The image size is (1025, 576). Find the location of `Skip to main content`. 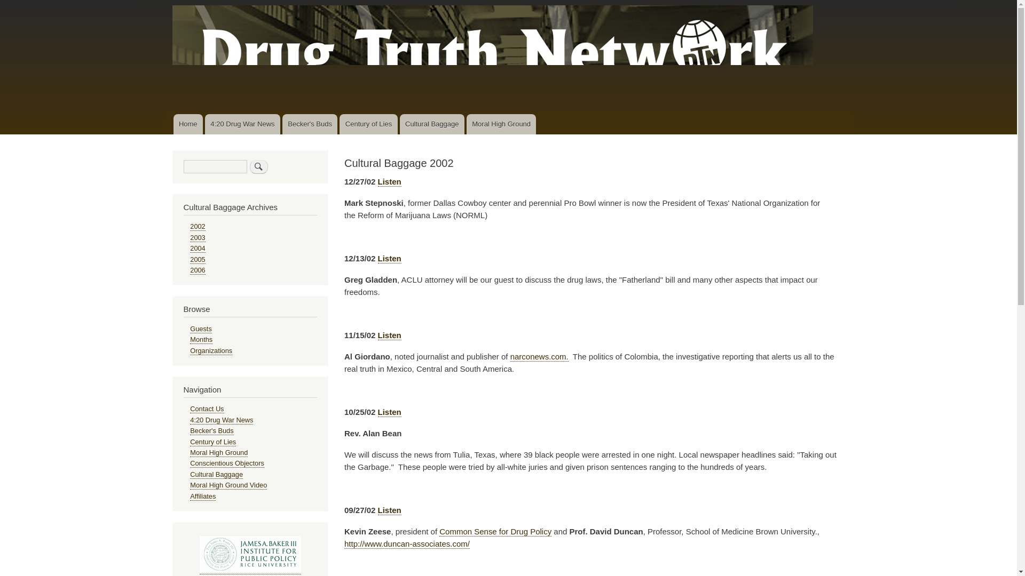

Skip to main content is located at coordinates (508, 1).